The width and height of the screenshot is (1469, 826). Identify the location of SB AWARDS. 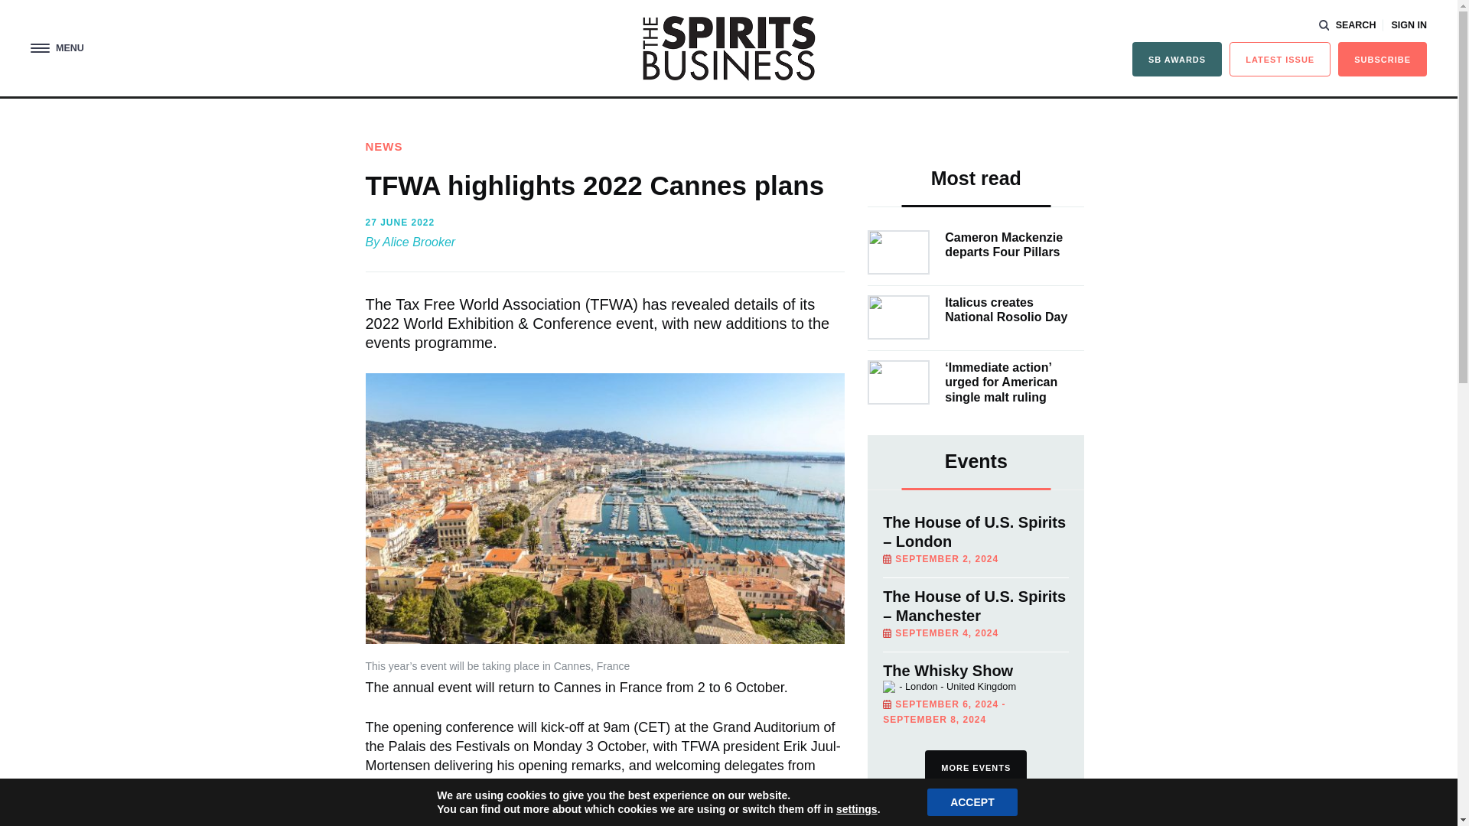
(1177, 60).